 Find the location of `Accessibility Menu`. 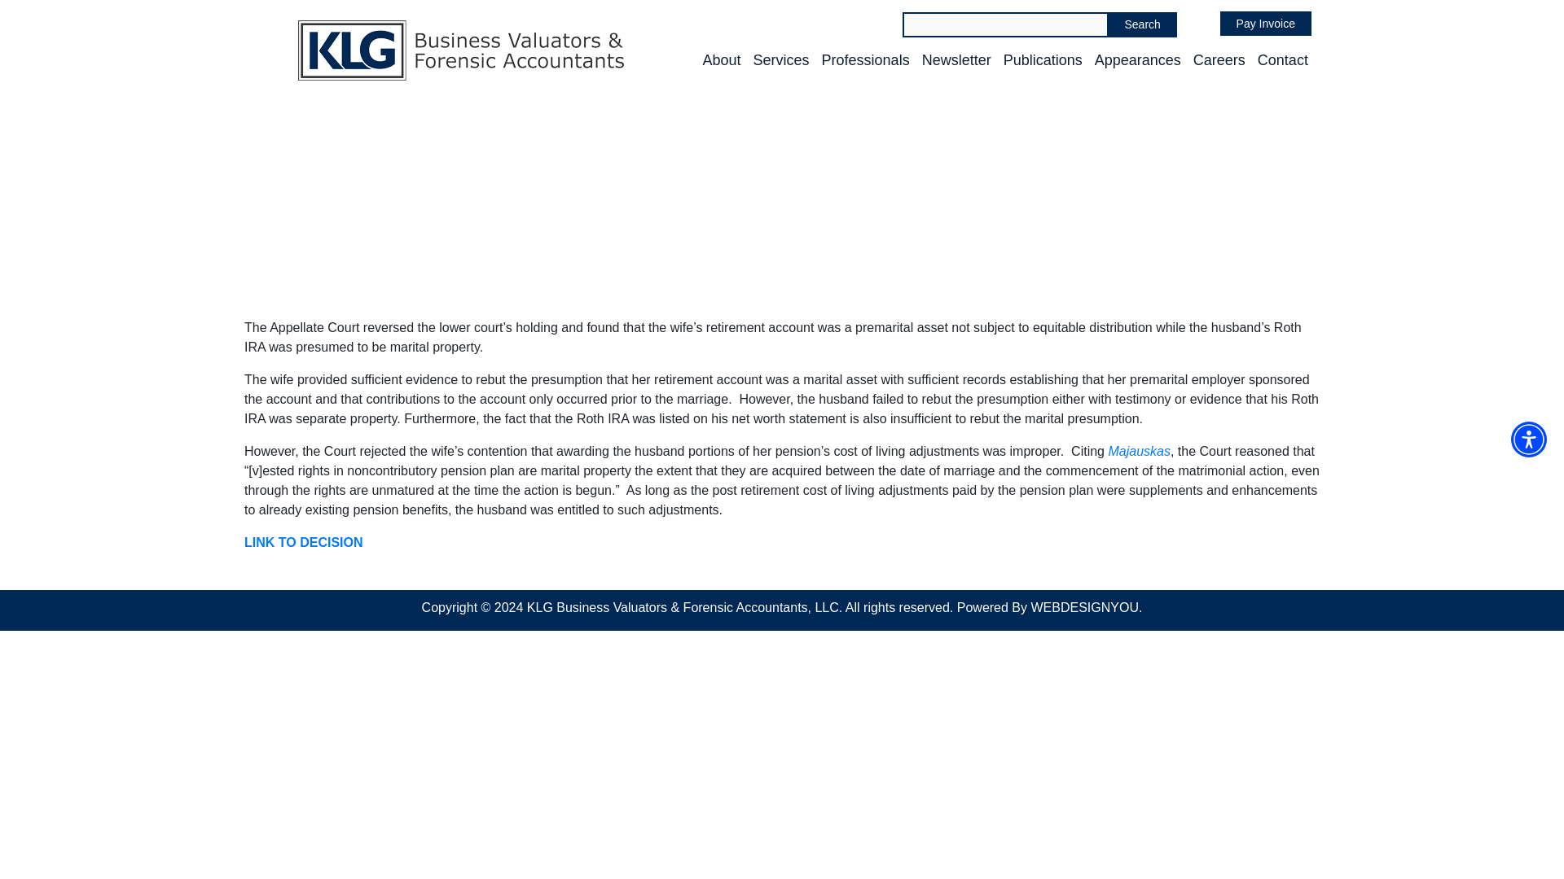

Accessibility Menu is located at coordinates (1528, 439).